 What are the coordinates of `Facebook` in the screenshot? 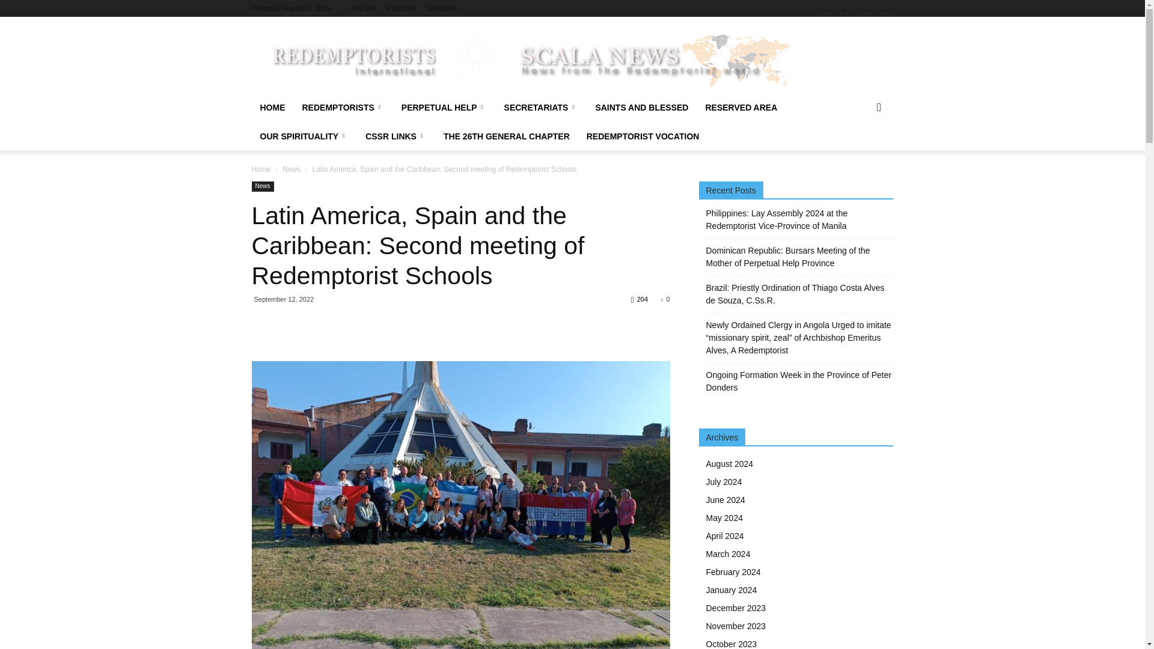 It's located at (825, 8).